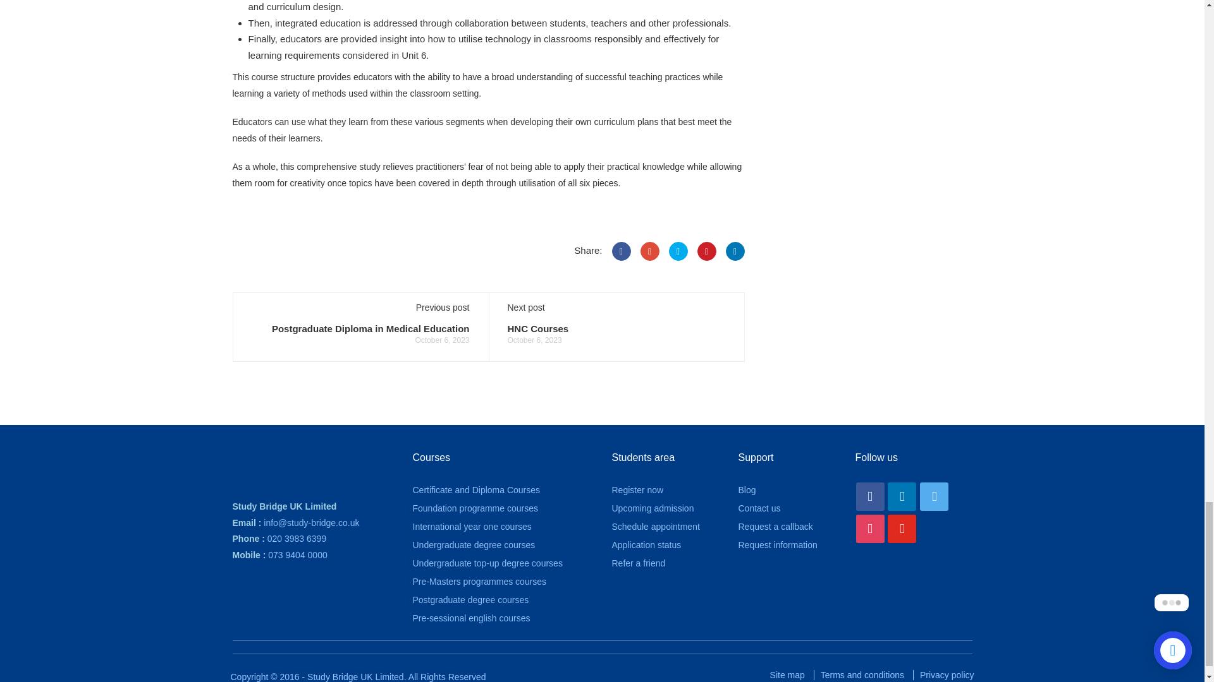  What do you see at coordinates (902, 496) in the screenshot?
I see `Linkedin` at bounding box center [902, 496].